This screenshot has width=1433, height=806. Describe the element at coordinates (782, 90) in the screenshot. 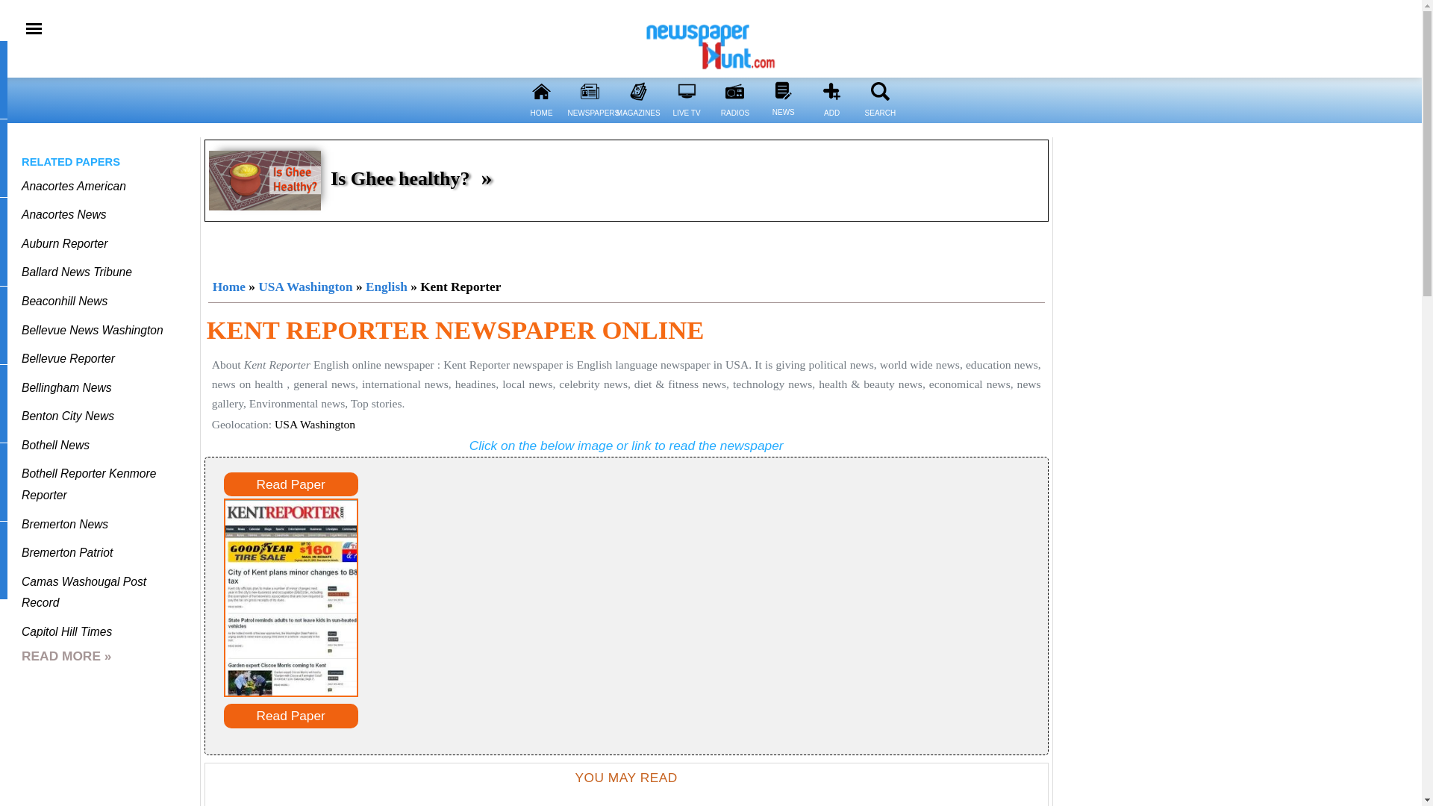

I see `NEWS` at that location.